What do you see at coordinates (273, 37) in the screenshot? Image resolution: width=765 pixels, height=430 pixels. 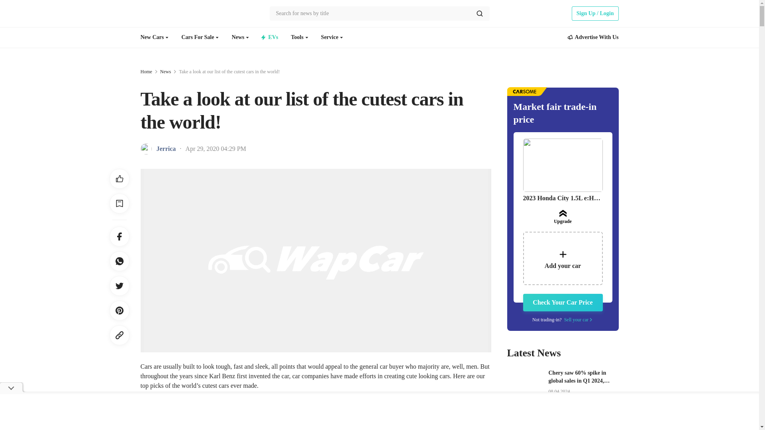 I see `EVs` at bounding box center [273, 37].